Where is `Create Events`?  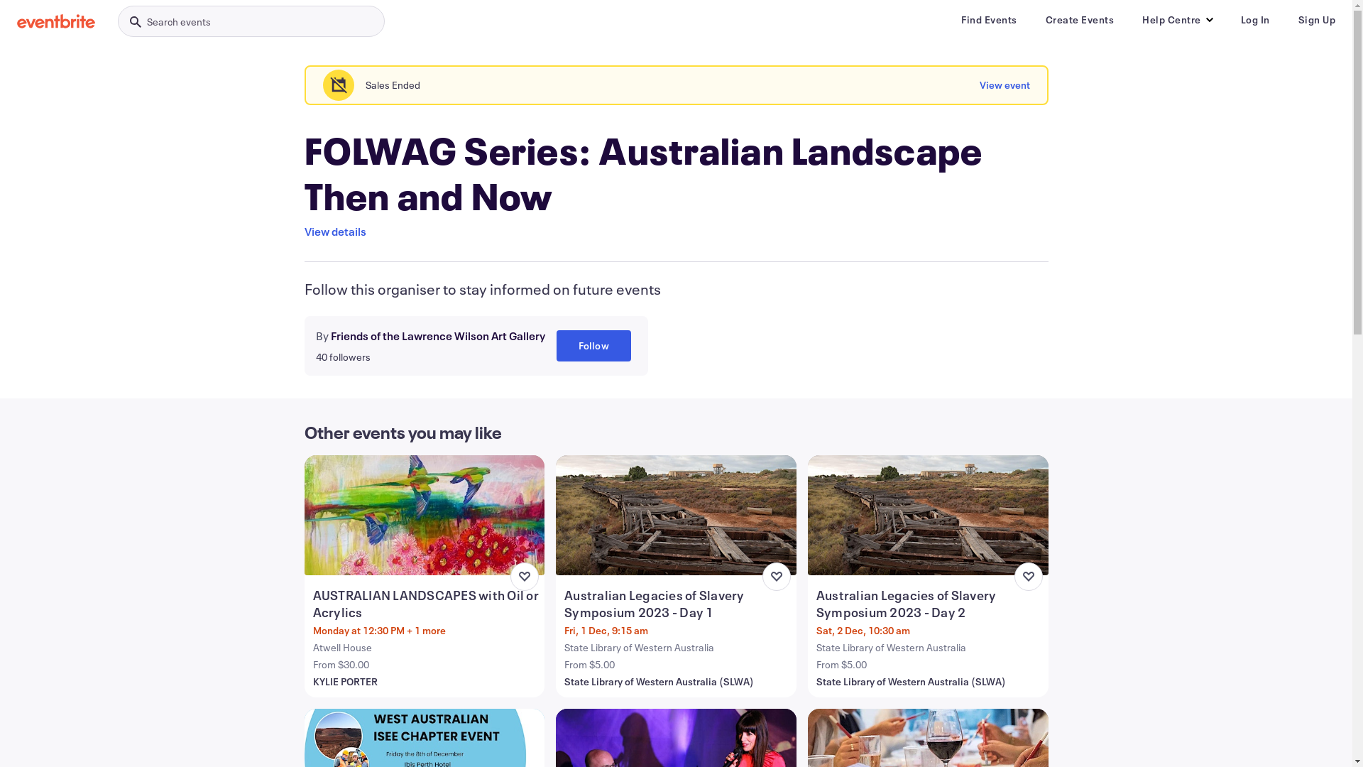 Create Events is located at coordinates (1079, 20).